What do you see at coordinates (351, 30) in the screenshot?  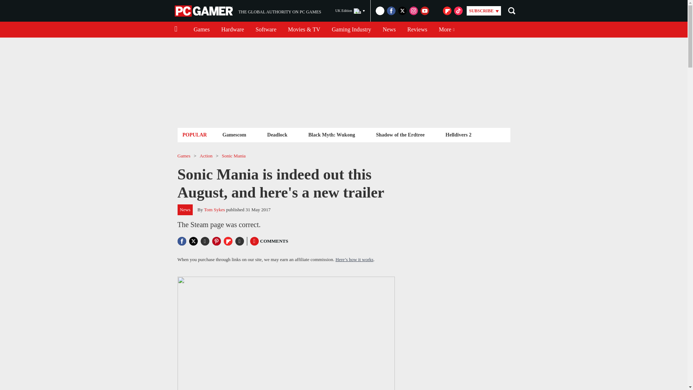 I see `Gamescom` at bounding box center [351, 30].